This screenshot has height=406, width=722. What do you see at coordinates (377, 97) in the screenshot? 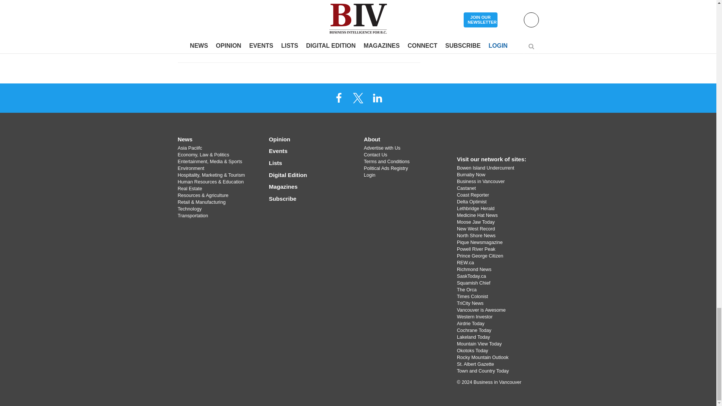
I see `LinkedIn` at bounding box center [377, 97].